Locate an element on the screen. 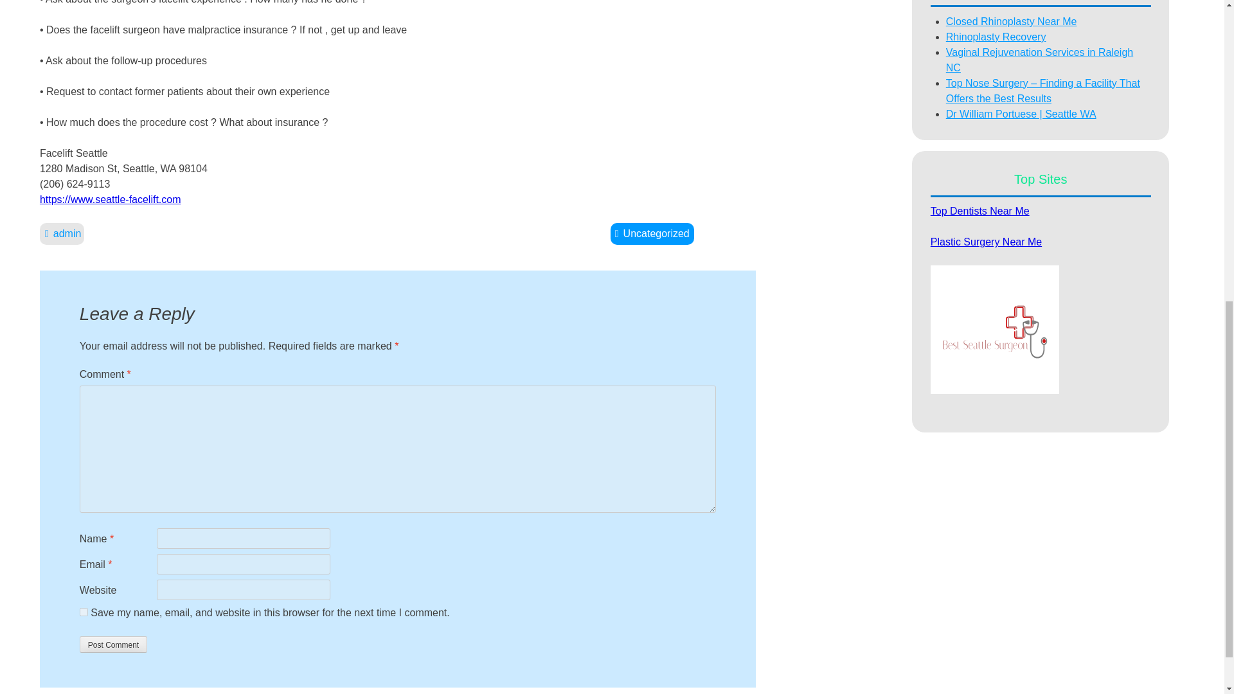 This screenshot has height=694, width=1234. Uncategorized is located at coordinates (652, 233).